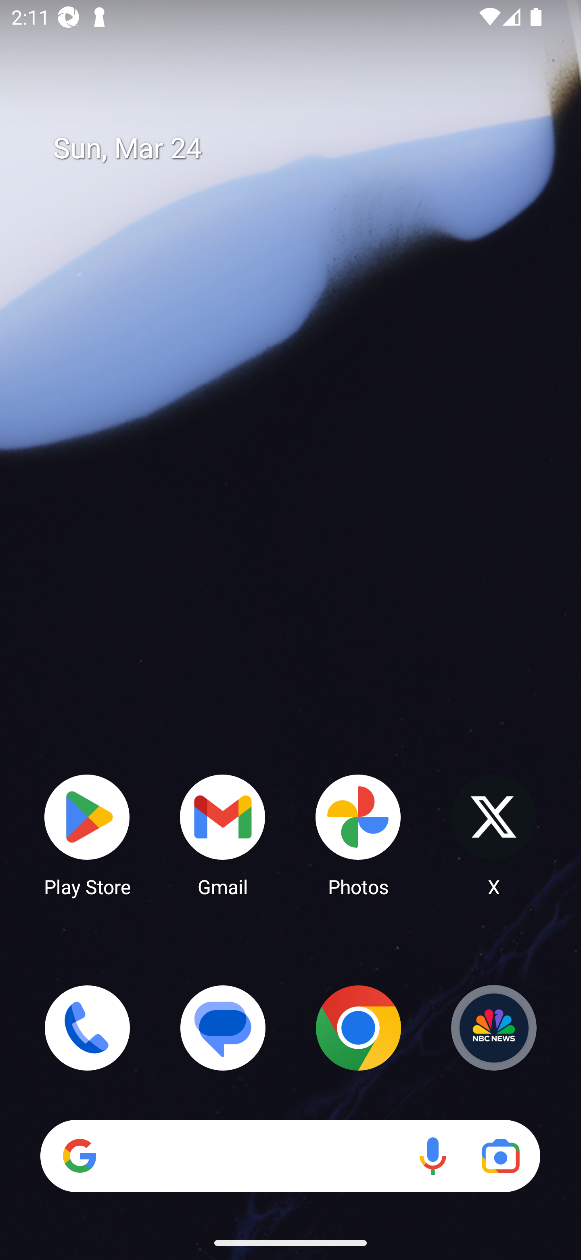 Image resolution: width=581 pixels, height=1260 pixels. What do you see at coordinates (302, 149) in the screenshot?
I see `Sun, Mar 24` at bounding box center [302, 149].